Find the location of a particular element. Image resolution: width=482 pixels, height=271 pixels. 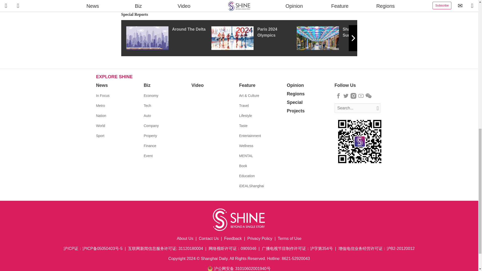

Follow us on Twitter is located at coordinates (346, 96).